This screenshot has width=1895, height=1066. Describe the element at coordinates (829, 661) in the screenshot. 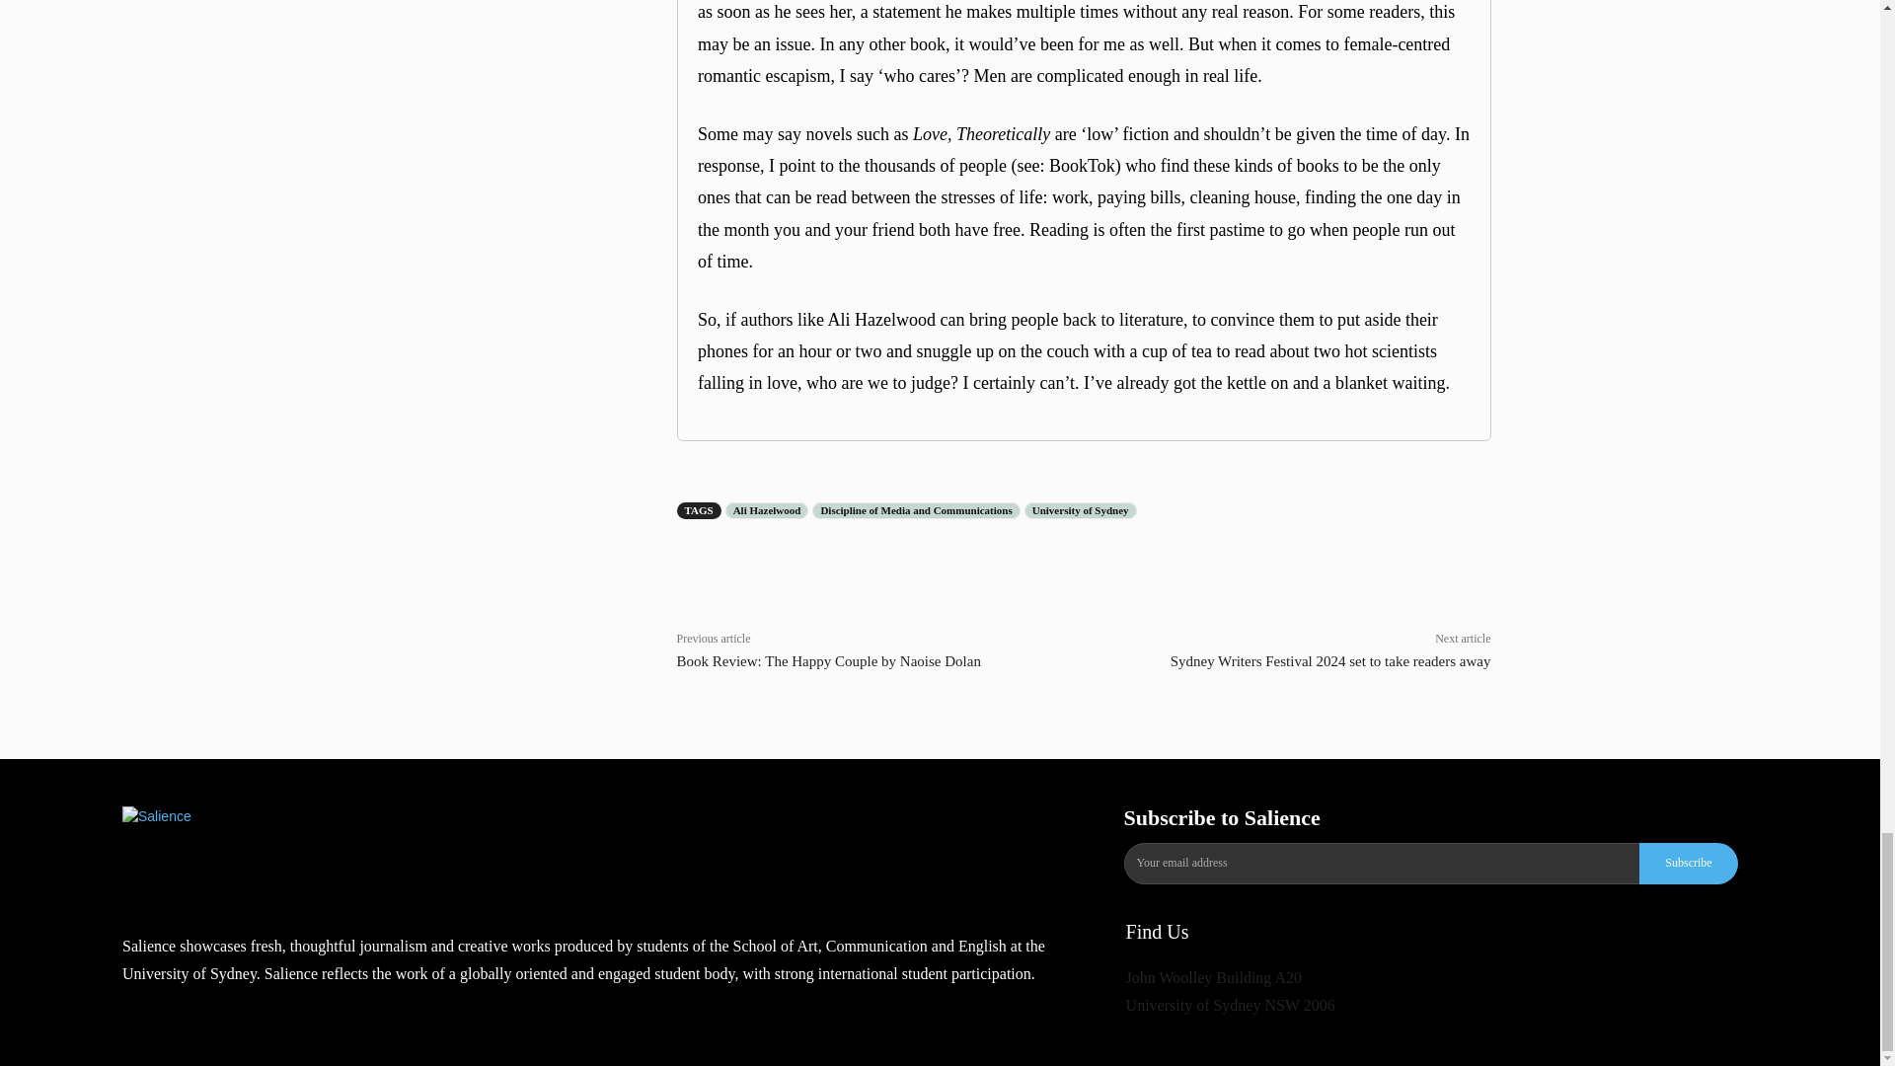

I see `Book Review: The Happy Couple by Naoise Dolan` at that location.